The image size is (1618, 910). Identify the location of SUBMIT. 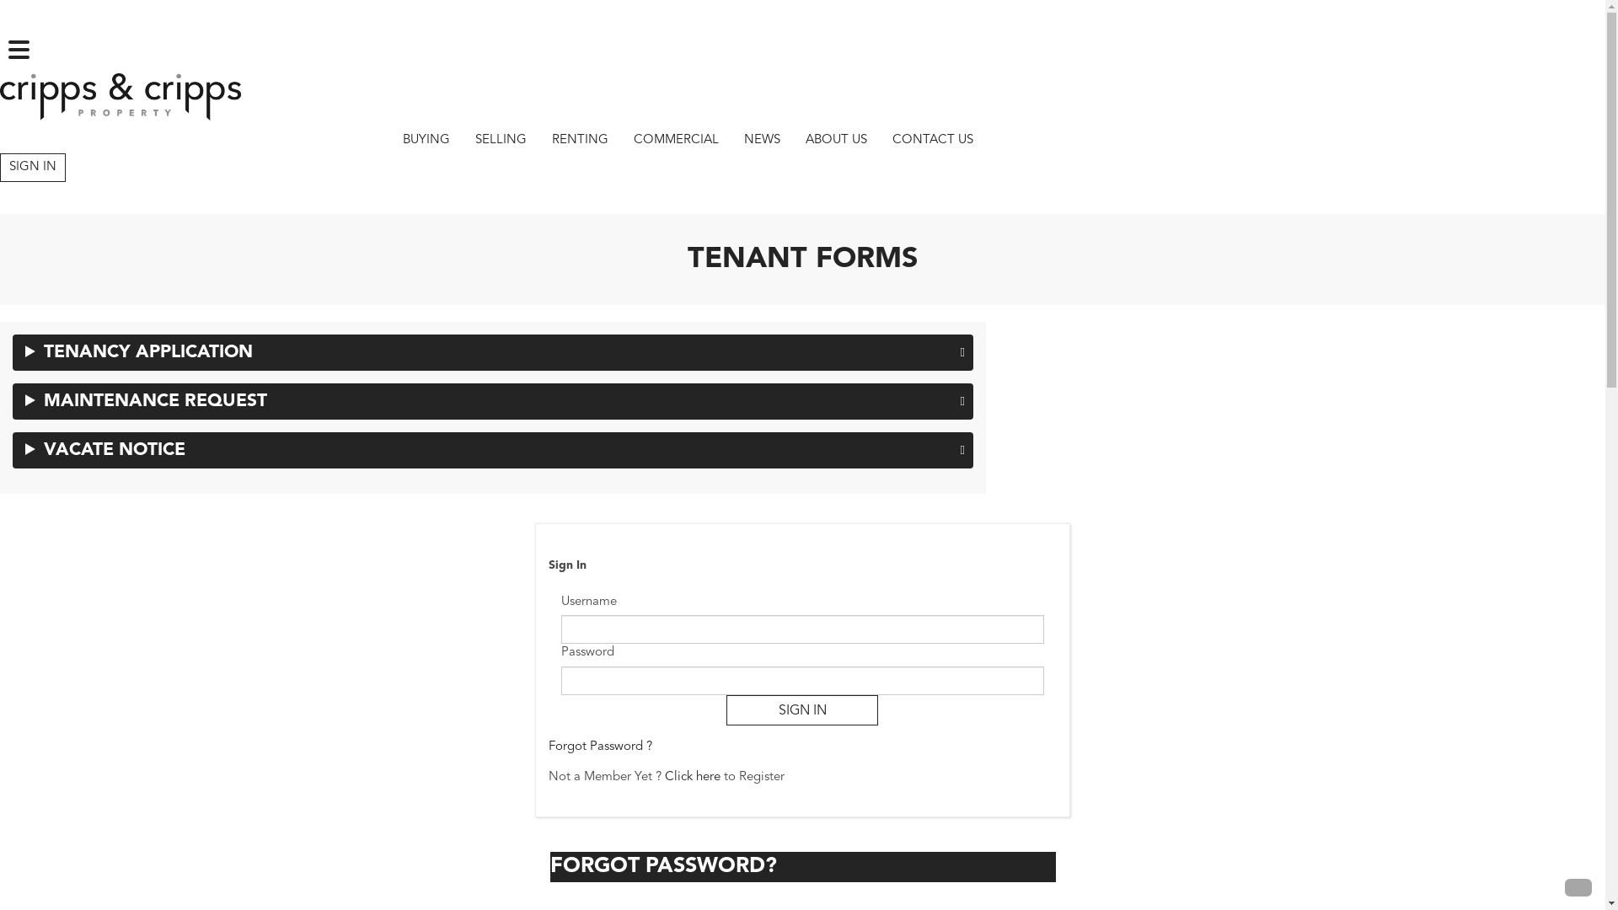
(133, 826).